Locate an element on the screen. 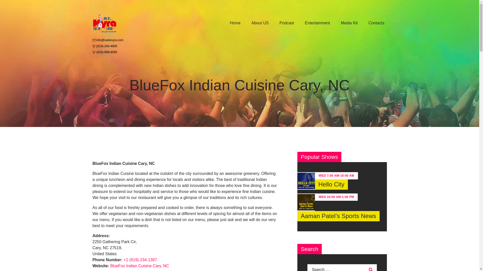 This screenshot has width=483, height=271. Entertainment is located at coordinates (317, 23).